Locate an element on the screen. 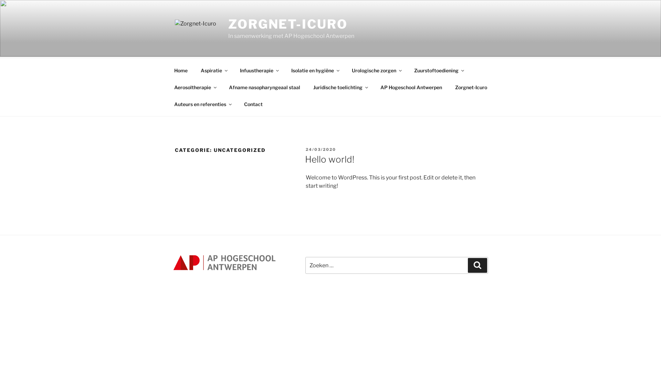 The height and width of the screenshot is (372, 661). ZORGNET-ICURO is located at coordinates (288, 24).